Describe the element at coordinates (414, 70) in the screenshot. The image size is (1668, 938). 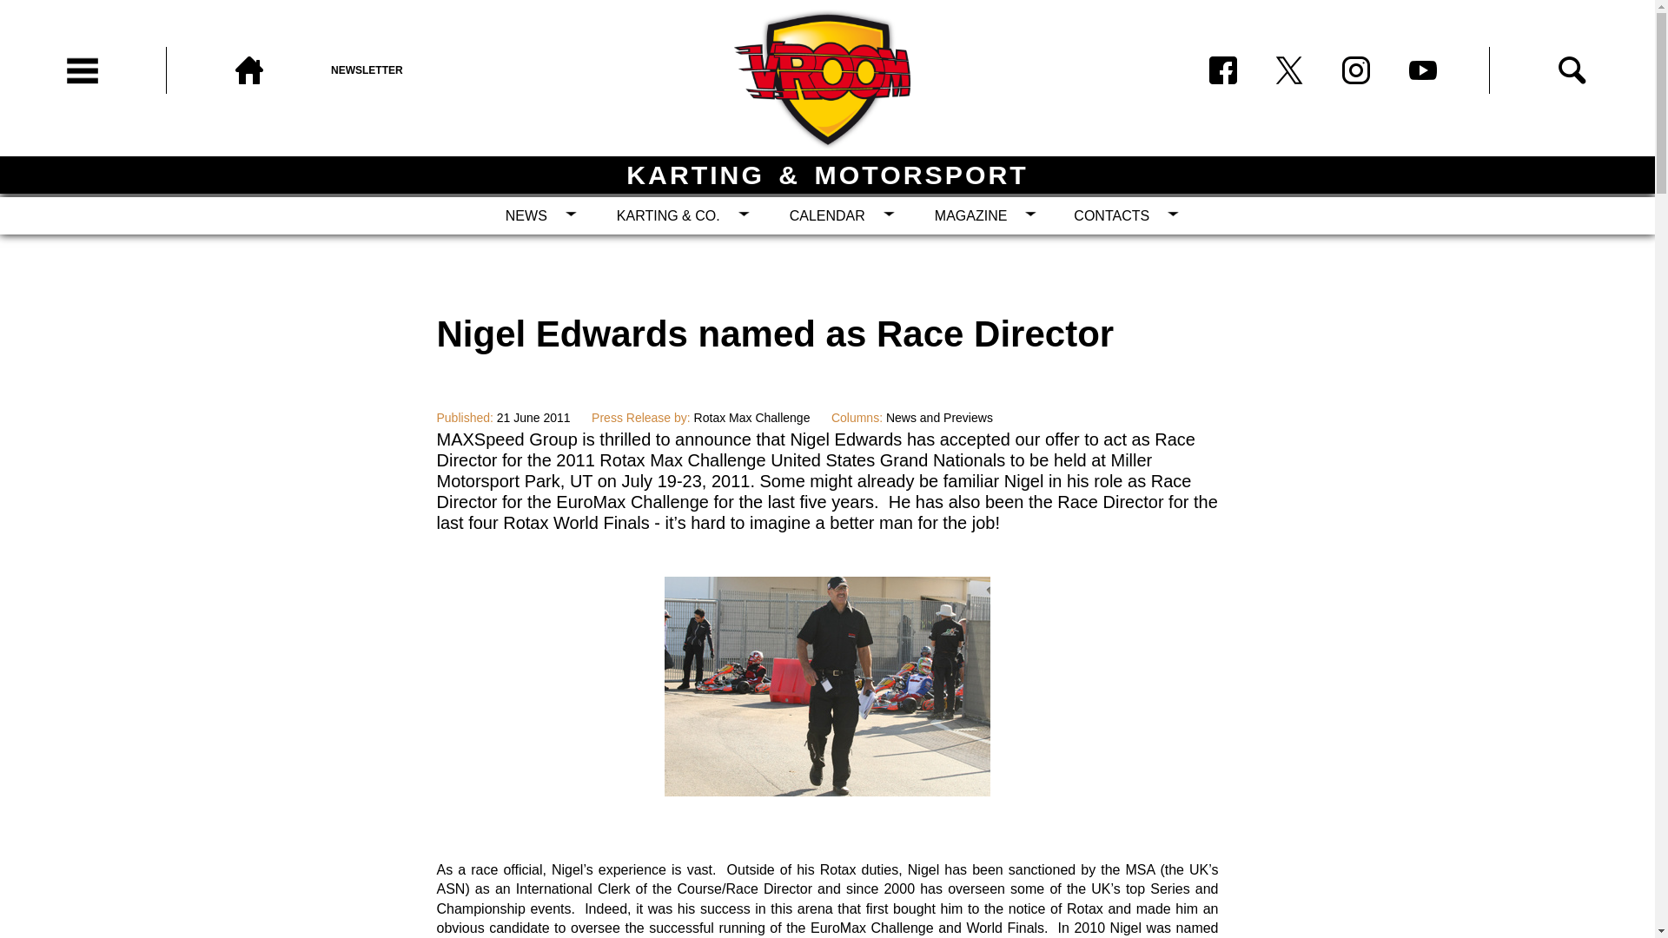
I see `NEWSLETTER` at that location.